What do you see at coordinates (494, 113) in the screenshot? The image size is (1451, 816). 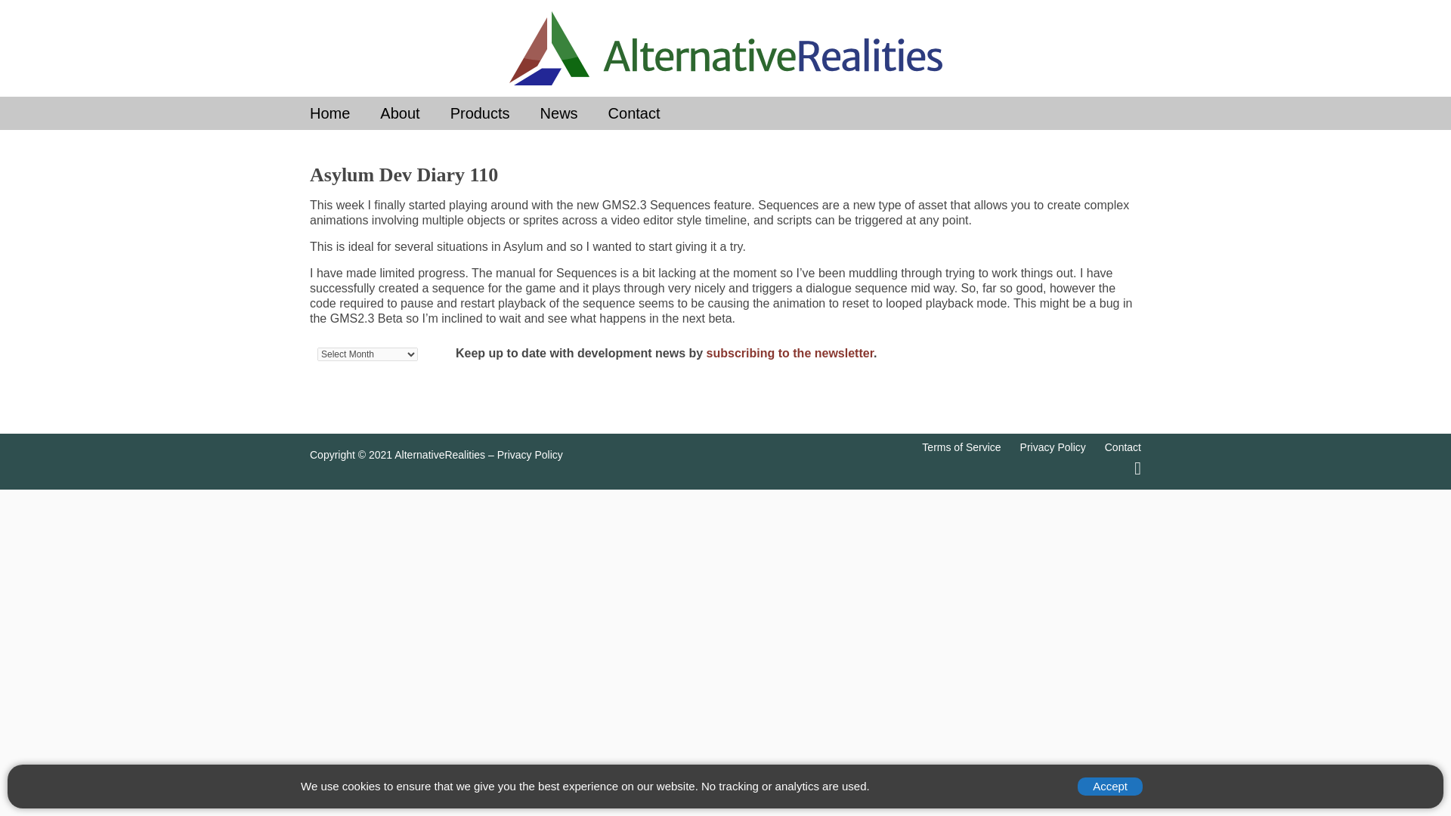 I see `Products` at bounding box center [494, 113].